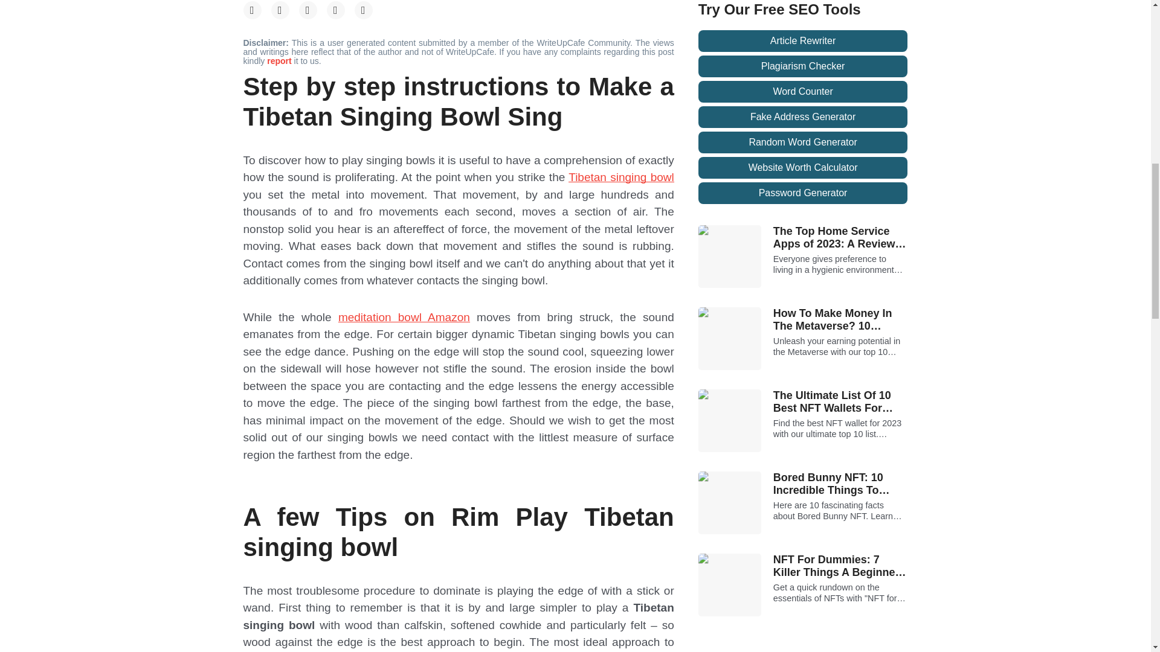 The image size is (1160, 652). Describe the element at coordinates (841, 238) in the screenshot. I see `The Top Home Service Apps of 2023: A Review and Comparison` at that location.